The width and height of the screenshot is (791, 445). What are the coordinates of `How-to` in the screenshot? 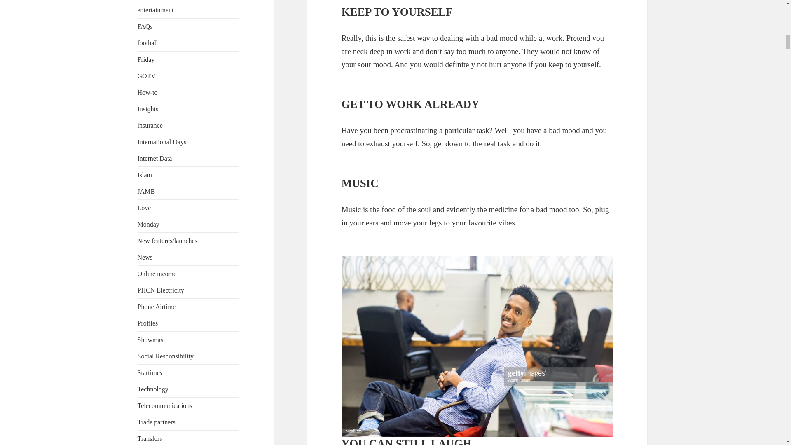 It's located at (147, 92).